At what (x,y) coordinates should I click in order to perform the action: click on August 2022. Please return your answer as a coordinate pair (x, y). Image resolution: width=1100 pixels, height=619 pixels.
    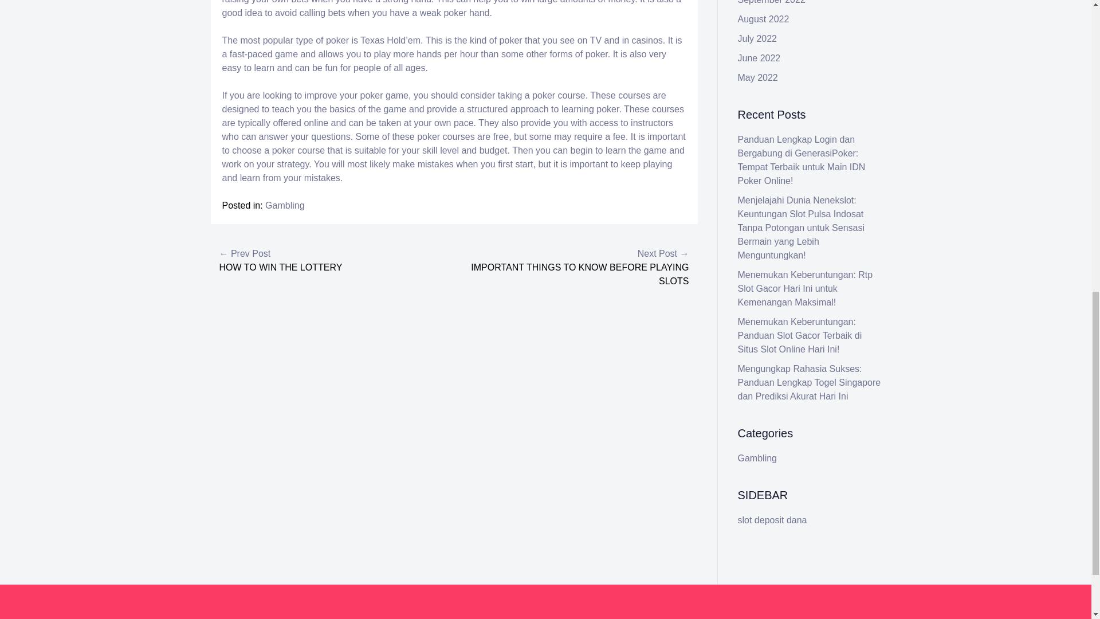
    Looking at the image, I should click on (764, 19).